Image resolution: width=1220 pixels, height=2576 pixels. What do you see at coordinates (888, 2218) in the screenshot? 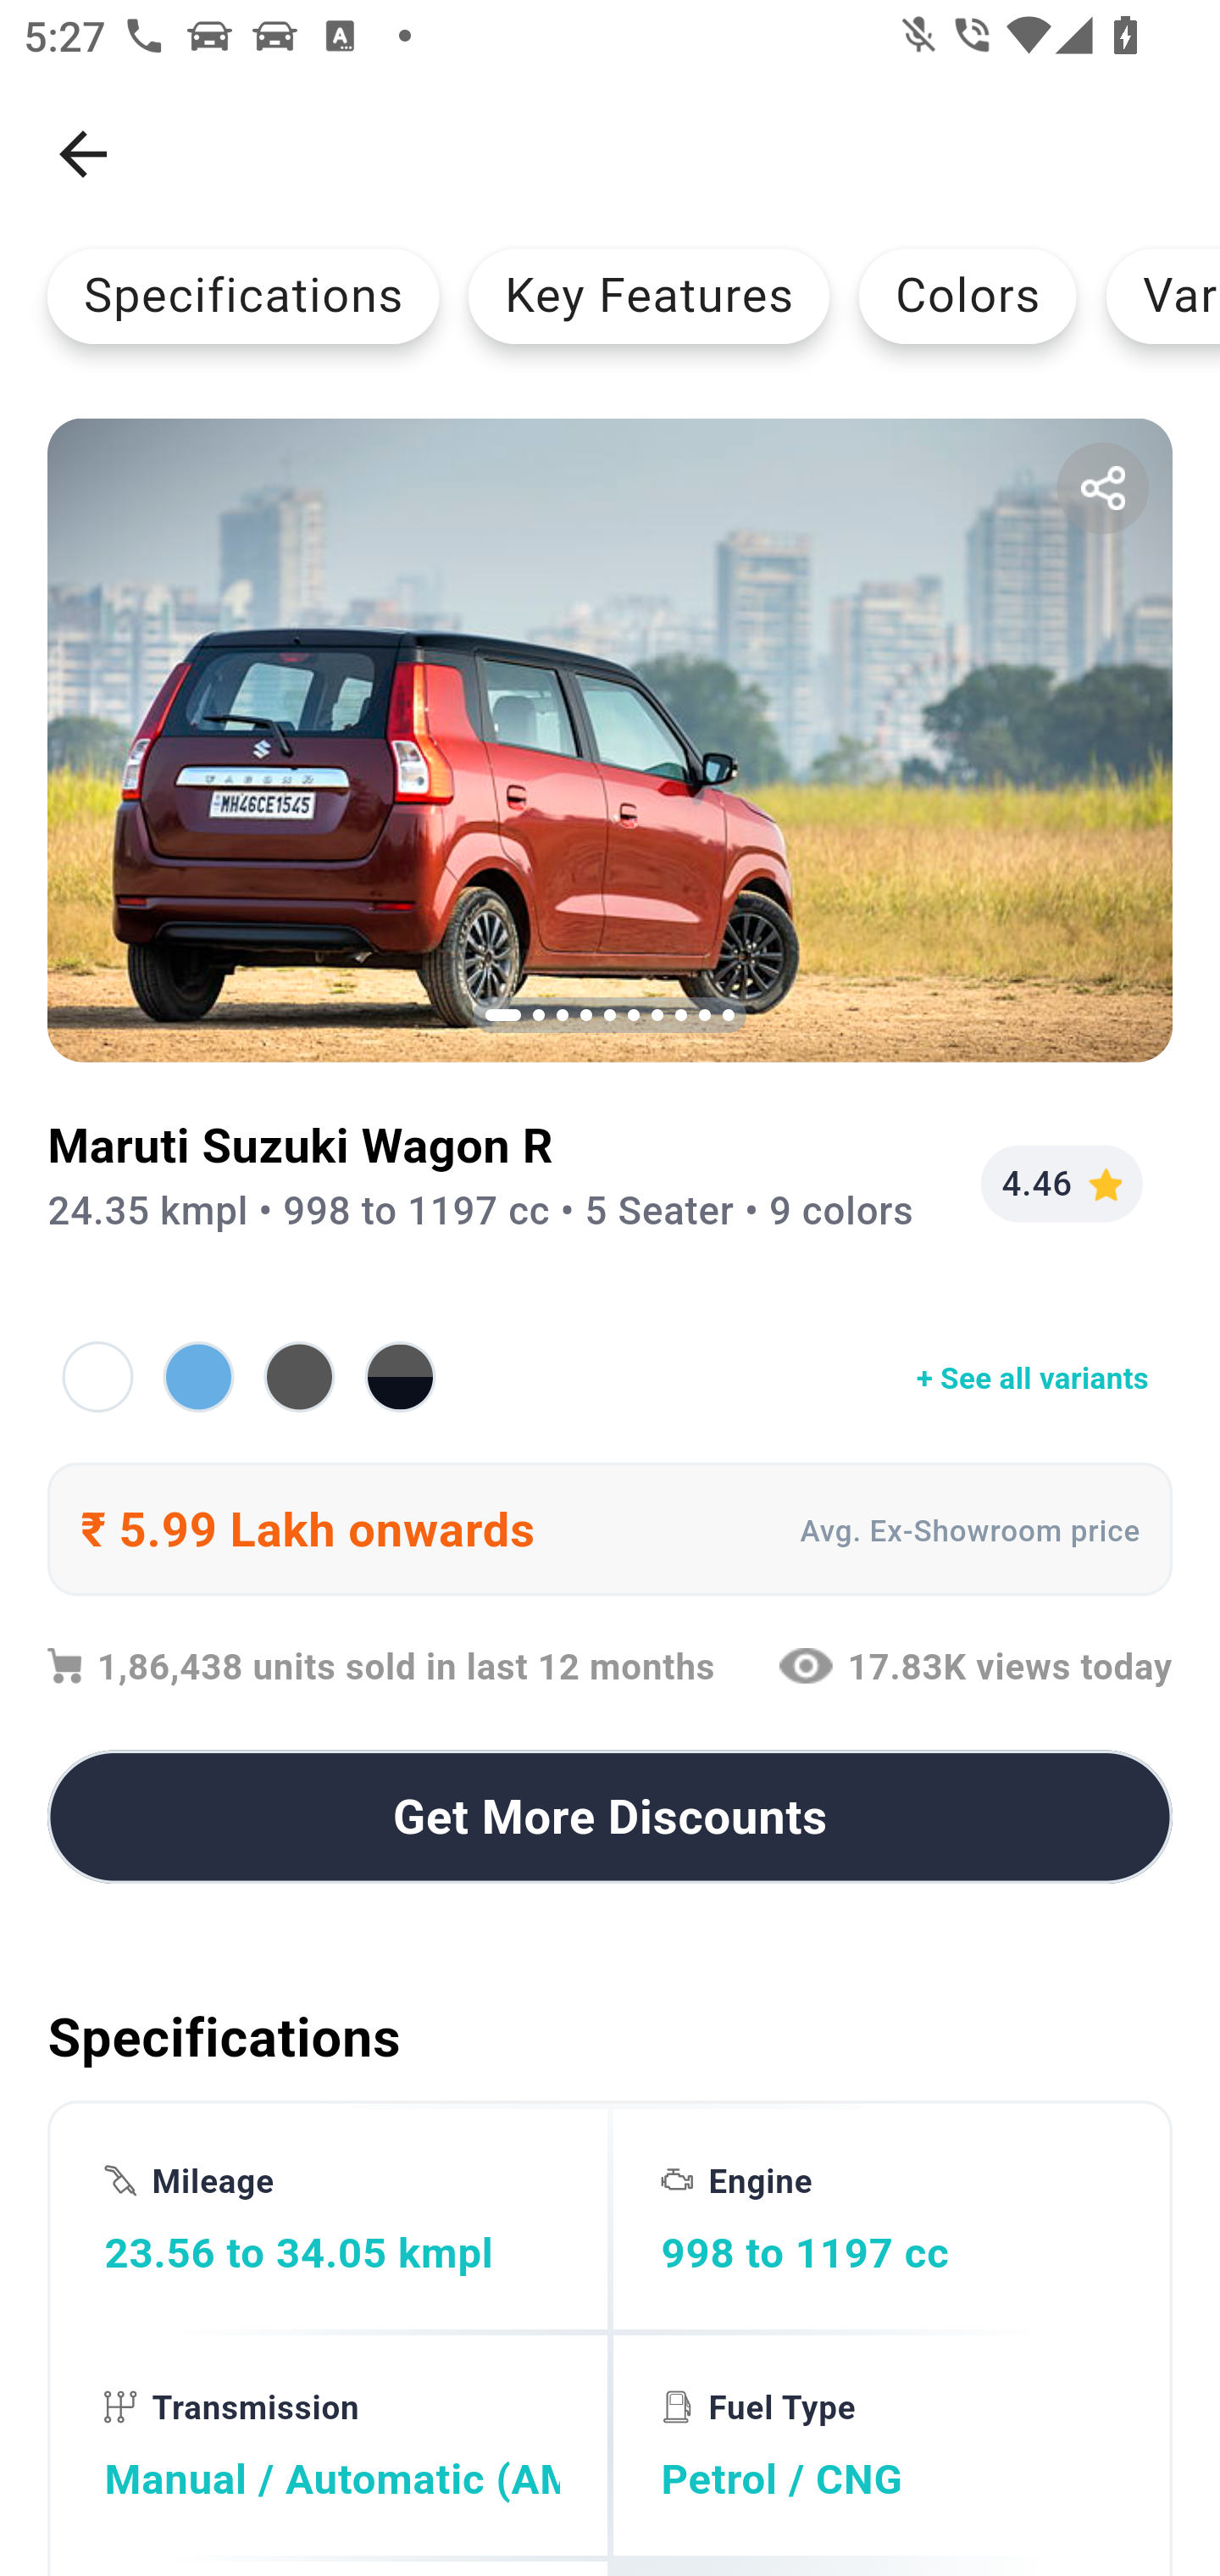
I see `Engine 998 to 1197 cc` at bounding box center [888, 2218].